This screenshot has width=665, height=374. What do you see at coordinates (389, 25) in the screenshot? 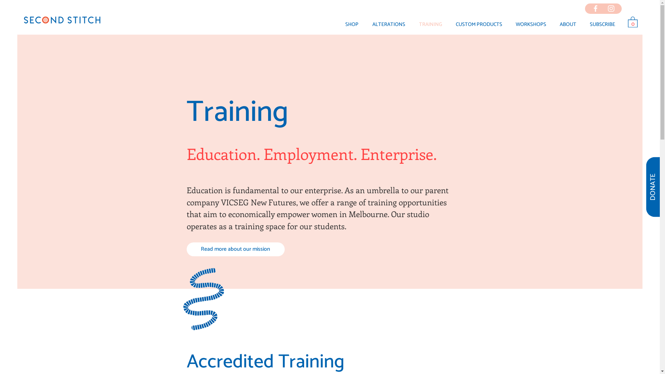
I see `ALTERATIONS` at bounding box center [389, 25].